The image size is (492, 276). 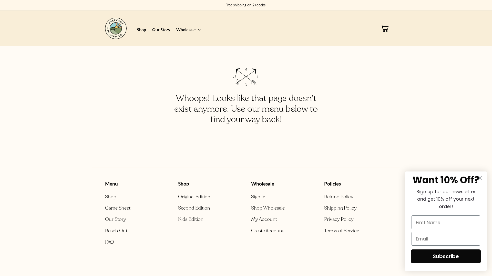 I want to click on My Account, so click(x=264, y=219).